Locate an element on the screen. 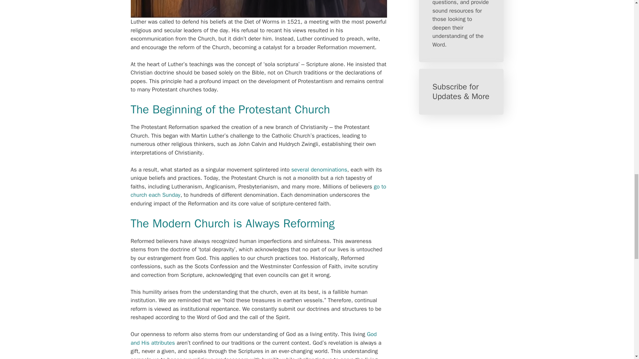  several denominations is located at coordinates (319, 170).